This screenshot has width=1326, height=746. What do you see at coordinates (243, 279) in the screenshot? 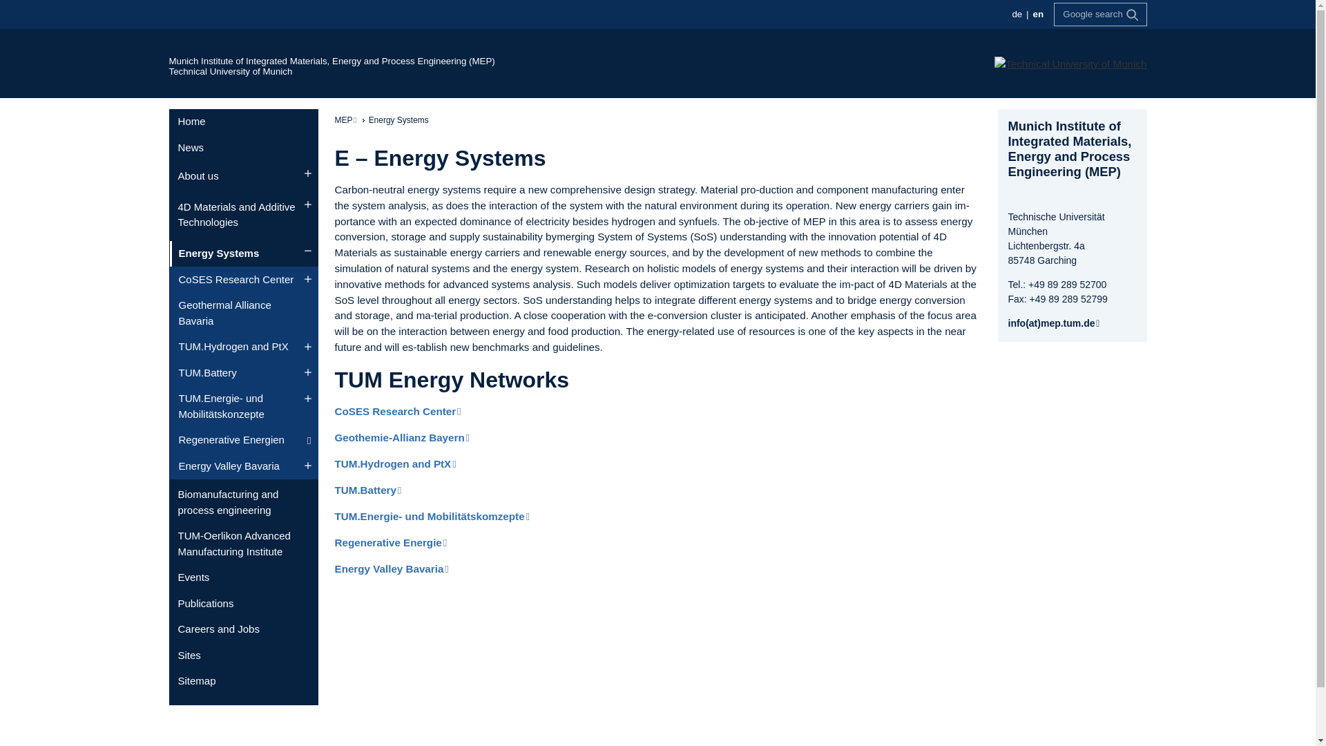
I see `CoSES Research Center` at bounding box center [243, 279].